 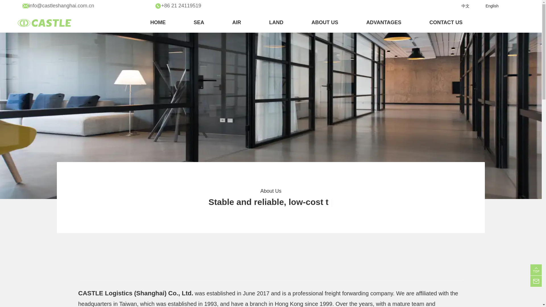 I want to click on LAND, so click(x=276, y=22).